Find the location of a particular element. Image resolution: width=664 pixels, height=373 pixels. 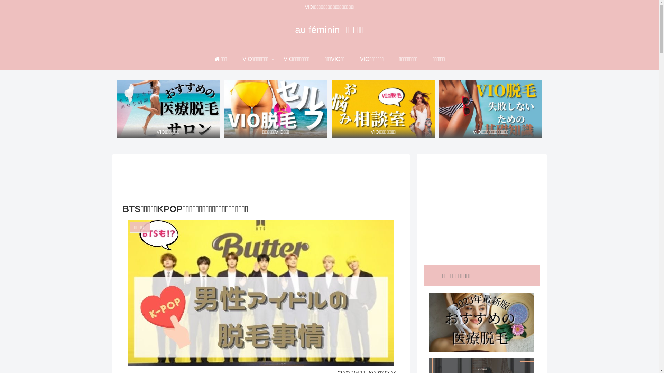

Advertisement is located at coordinates (481, 209).